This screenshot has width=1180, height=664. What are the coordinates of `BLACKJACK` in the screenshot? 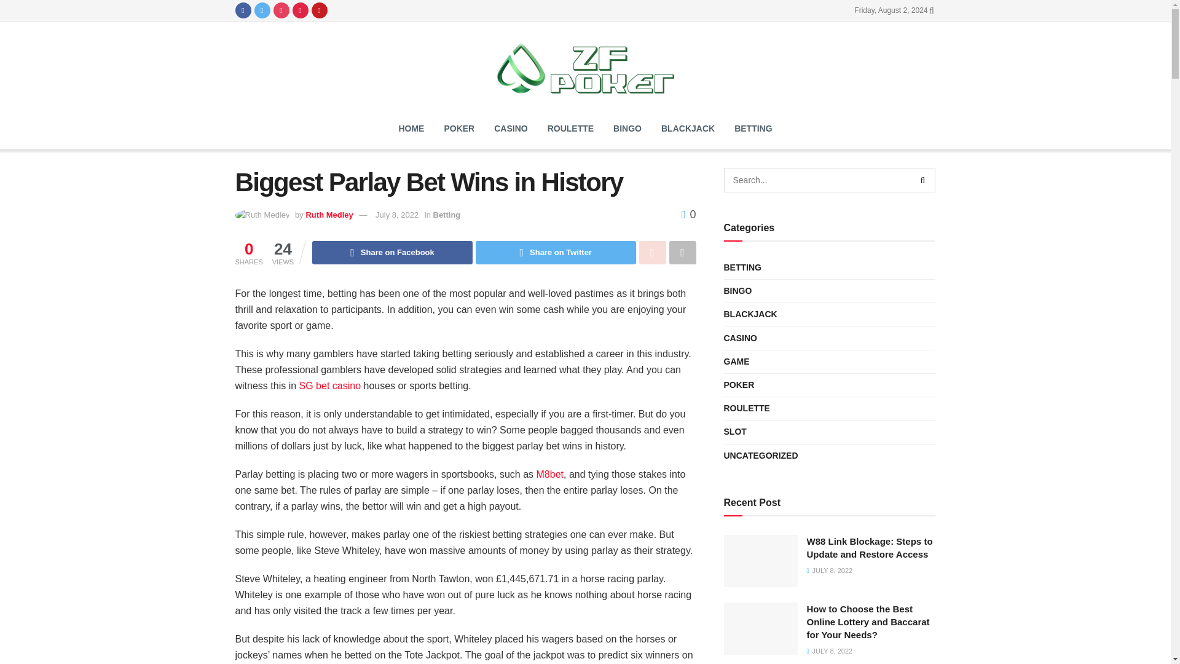 It's located at (687, 128).